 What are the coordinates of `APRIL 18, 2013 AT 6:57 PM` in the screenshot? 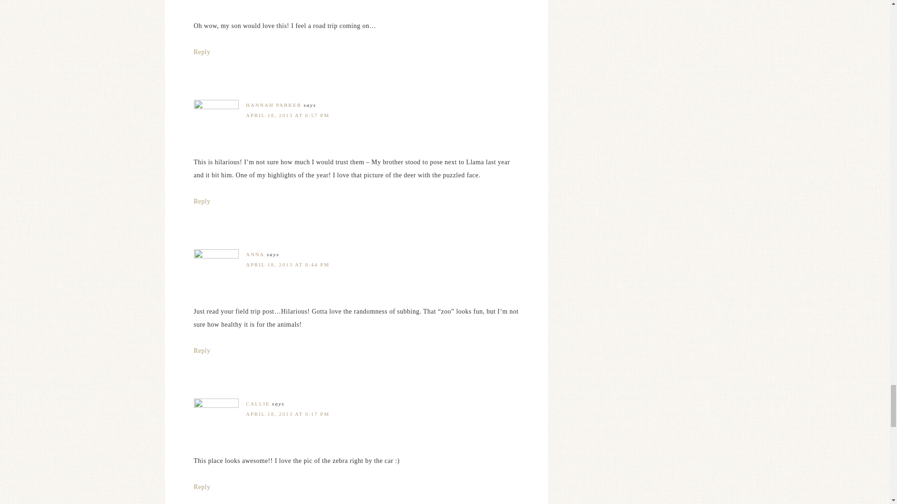 It's located at (287, 115).